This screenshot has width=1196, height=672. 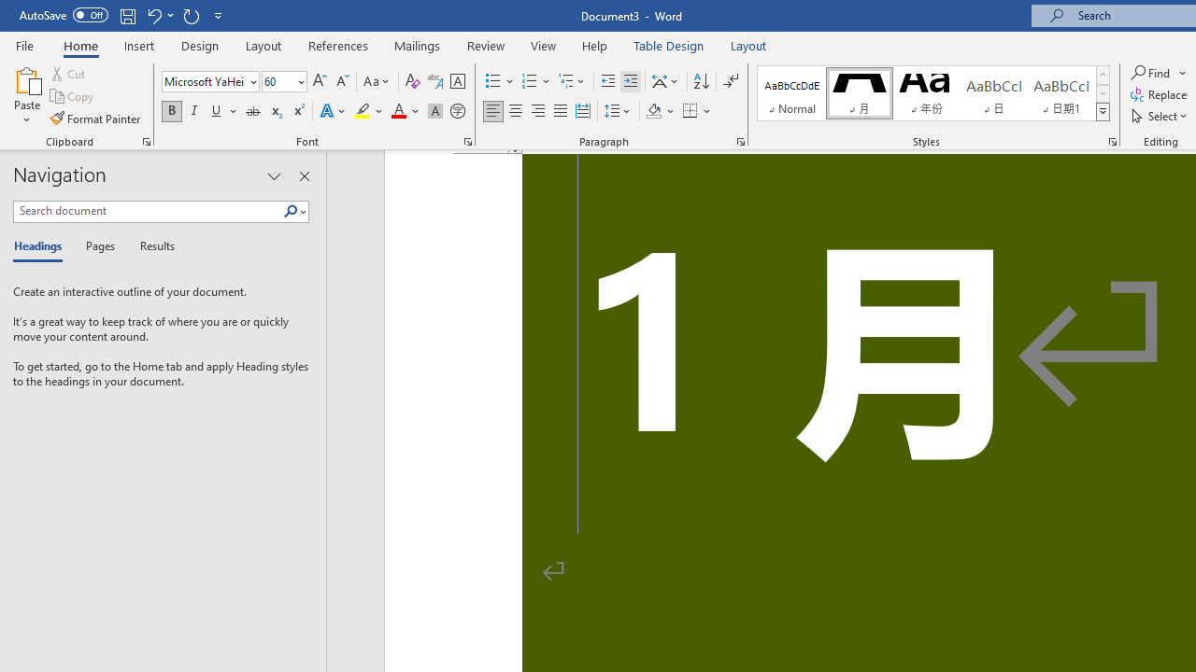 I want to click on Undo Increase Indent, so click(x=159, y=15).